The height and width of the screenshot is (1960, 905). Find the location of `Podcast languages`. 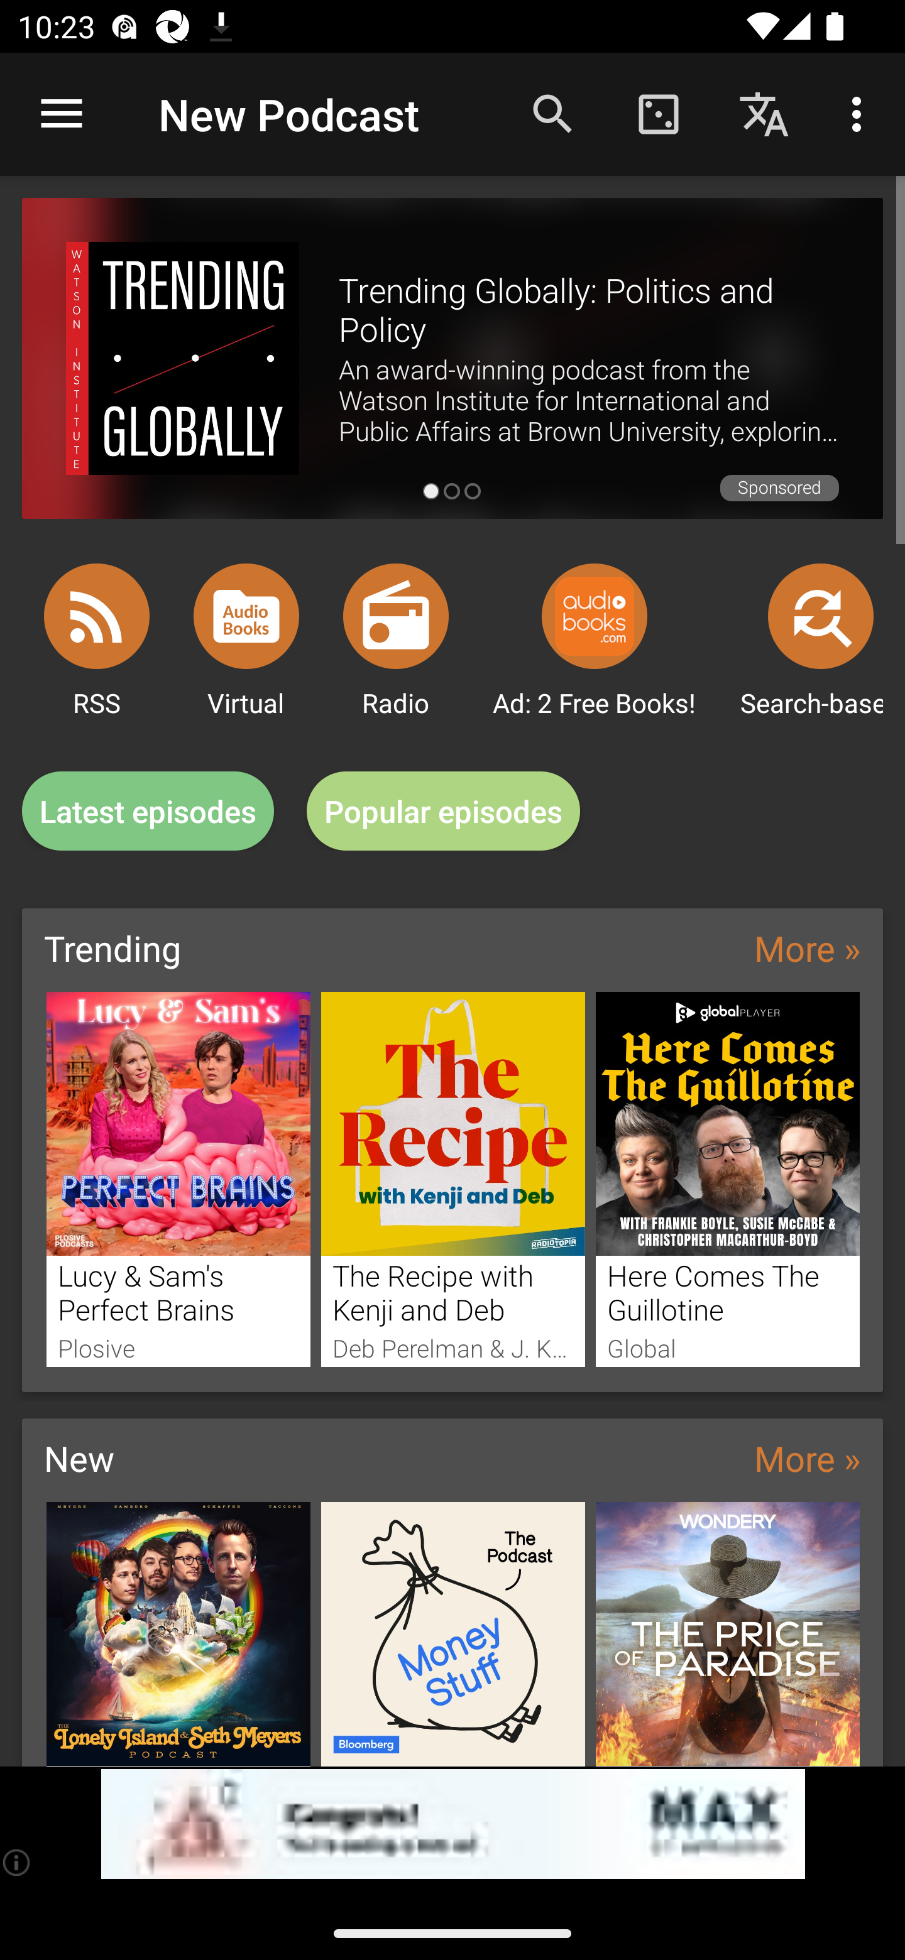

Podcast languages is located at coordinates (764, 113).